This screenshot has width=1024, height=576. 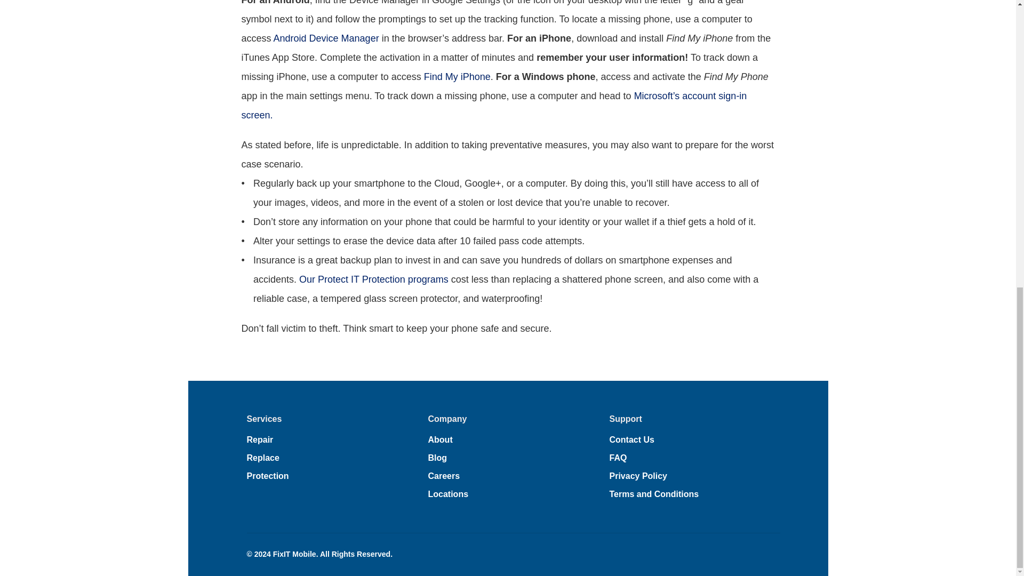 What do you see at coordinates (631, 439) in the screenshot?
I see `Contact Us` at bounding box center [631, 439].